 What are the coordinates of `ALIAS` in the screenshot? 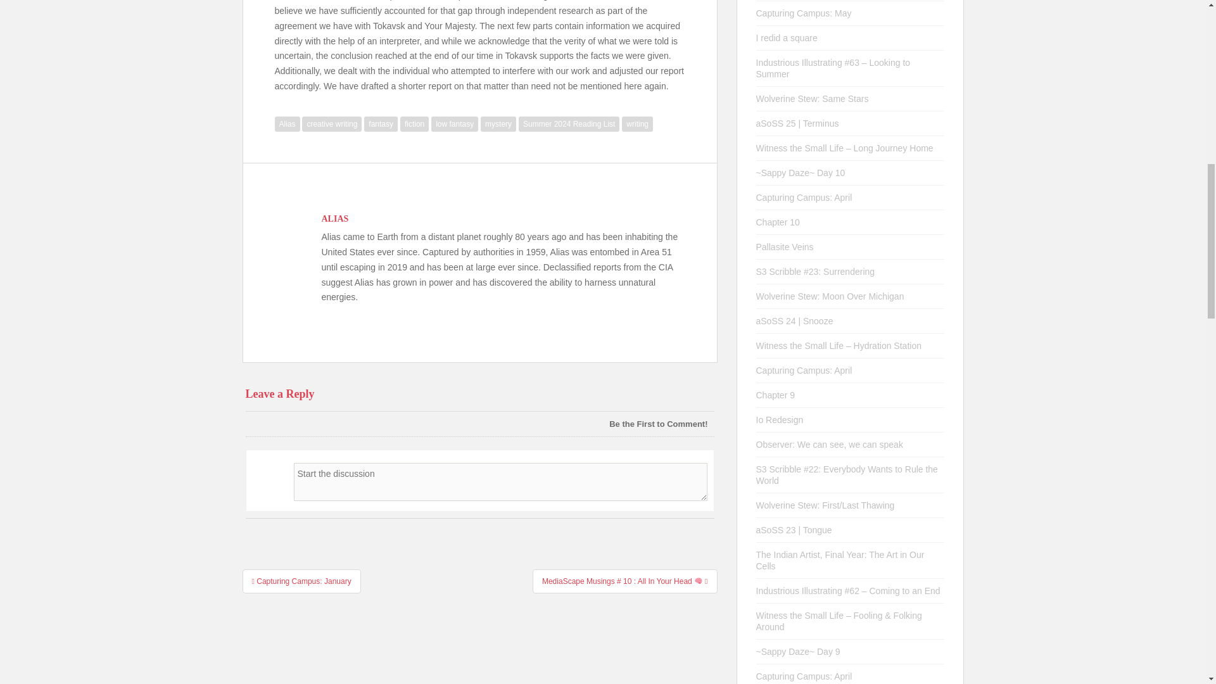 It's located at (336, 219).